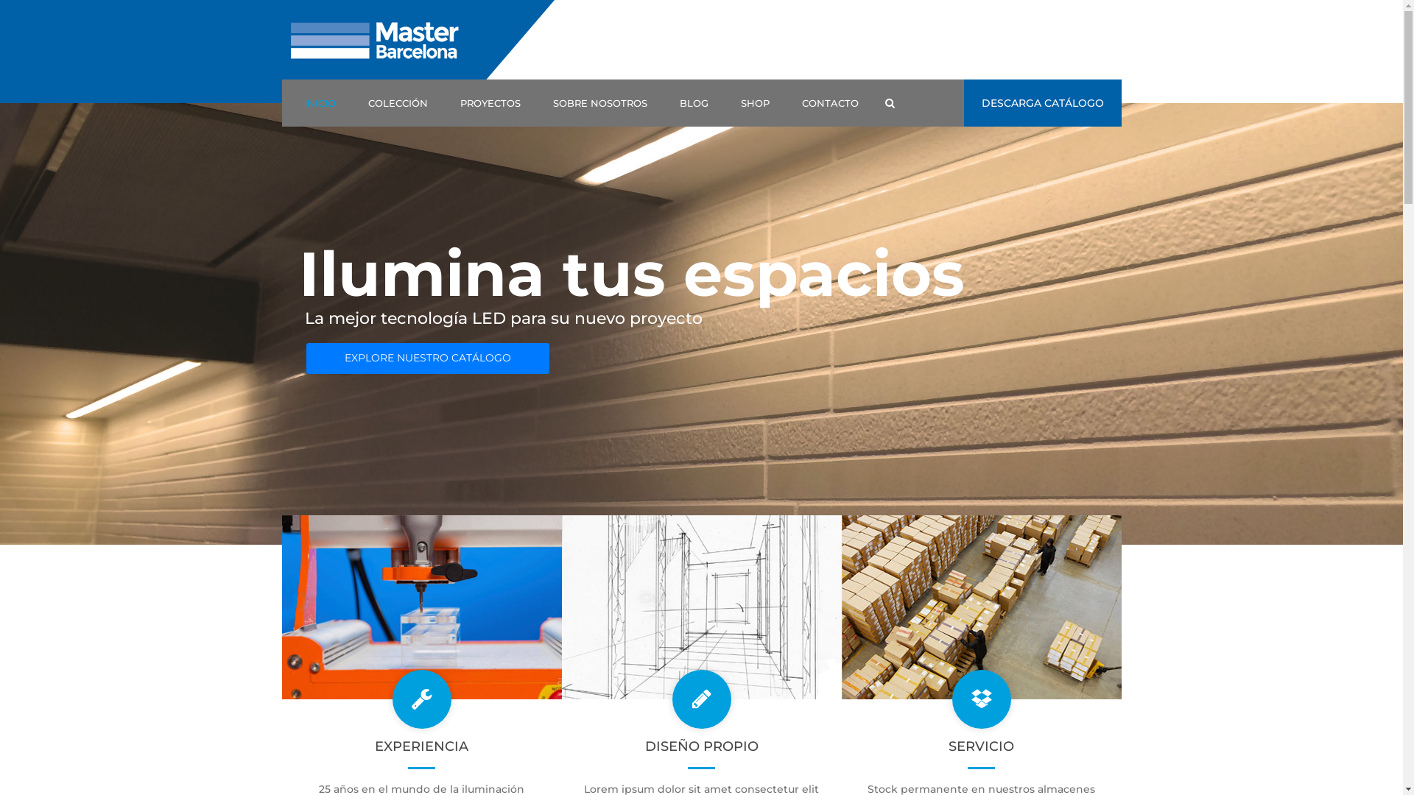 The height and width of the screenshot is (795, 1414). What do you see at coordinates (829, 103) in the screenshot?
I see `CONTACTO` at bounding box center [829, 103].